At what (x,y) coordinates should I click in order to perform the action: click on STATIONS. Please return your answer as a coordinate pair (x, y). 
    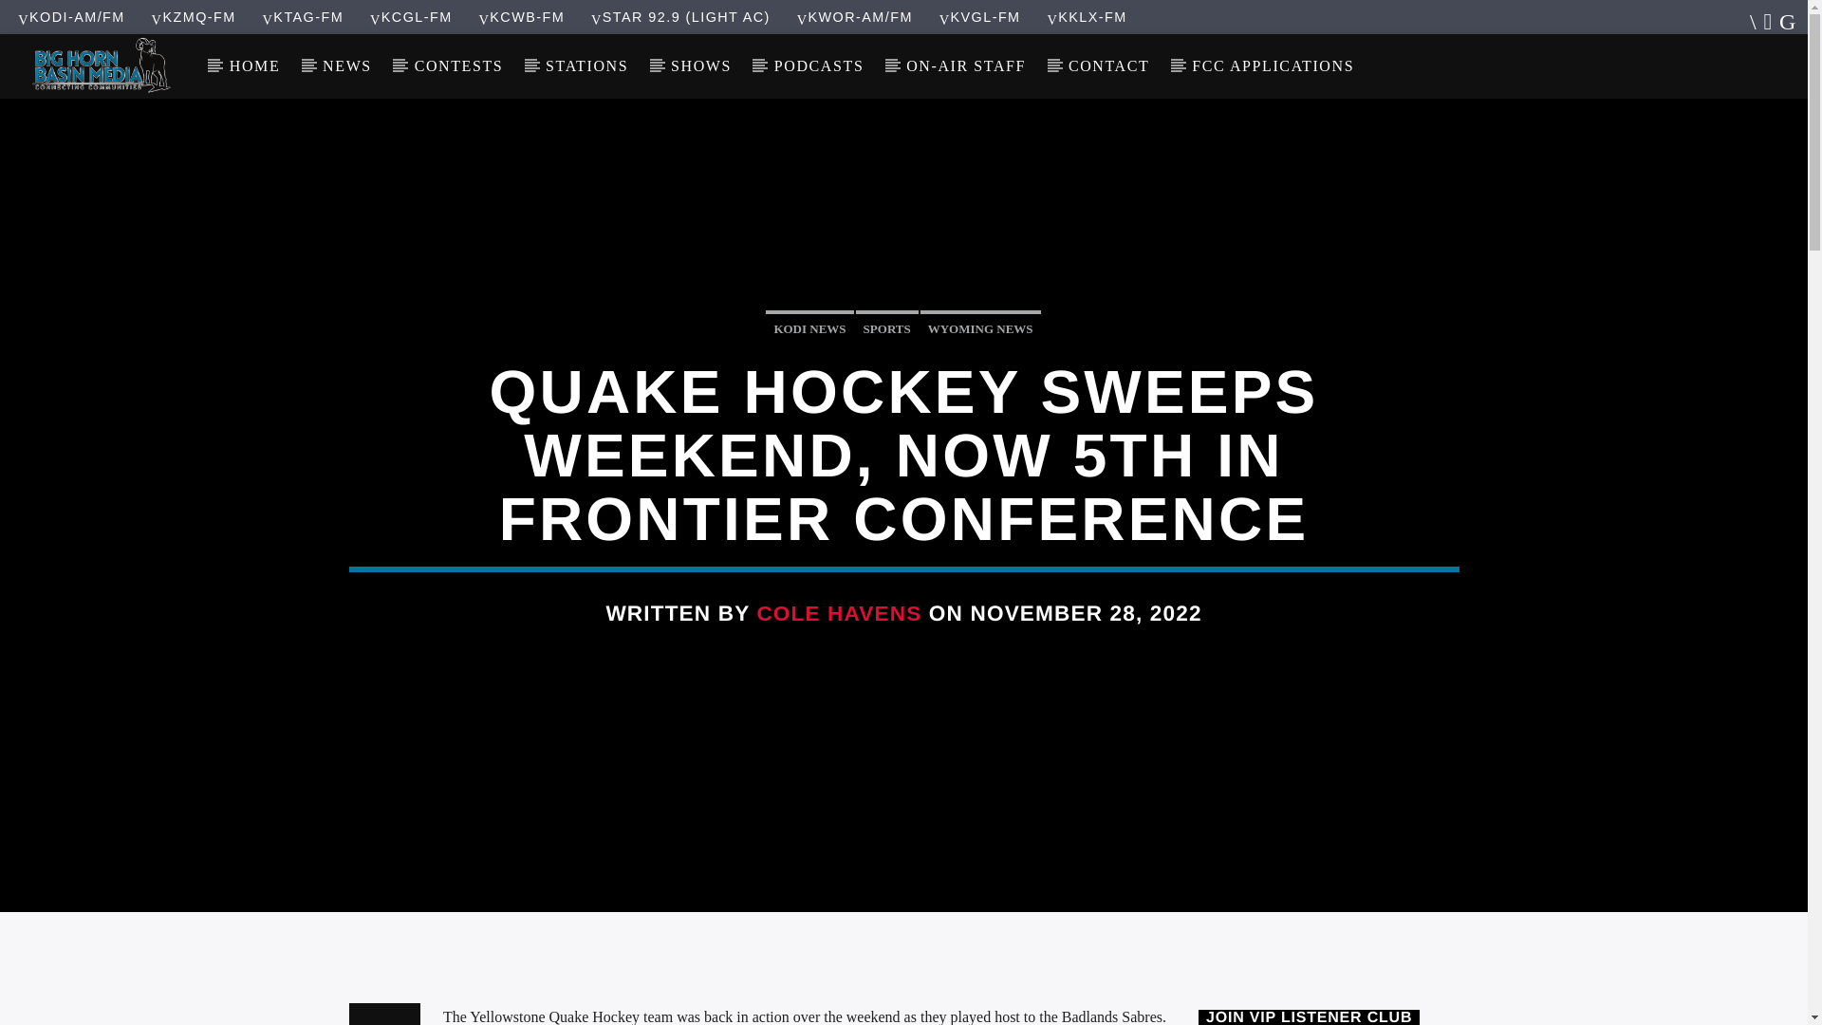
    Looking at the image, I should click on (586, 65).